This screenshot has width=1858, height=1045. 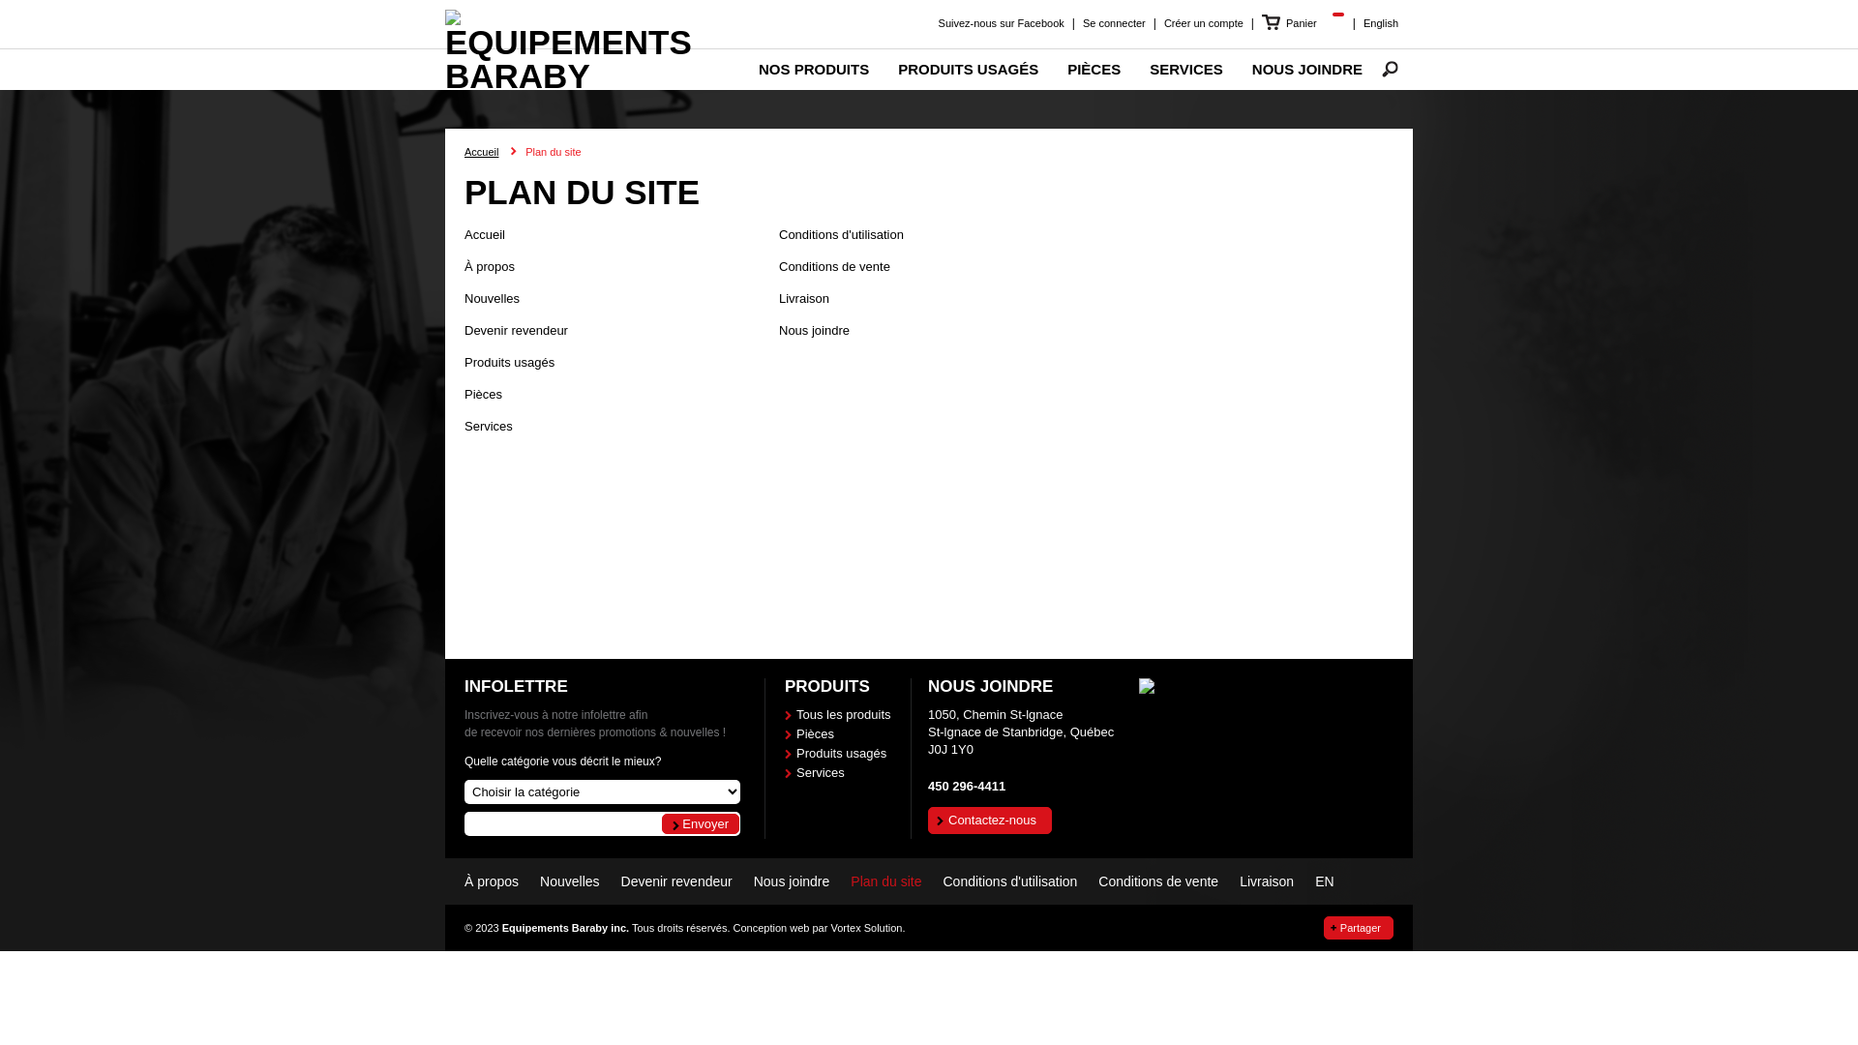 What do you see at coordinates (489, 425) in the screenshot?
I see `Services` at bounding box center [489, 425].